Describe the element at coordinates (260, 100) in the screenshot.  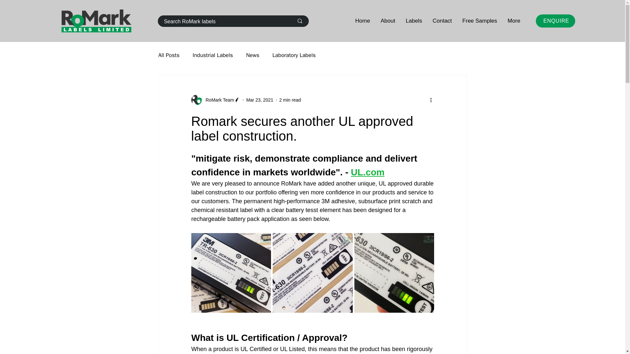
I see `Mar 23, 2021` at that location.